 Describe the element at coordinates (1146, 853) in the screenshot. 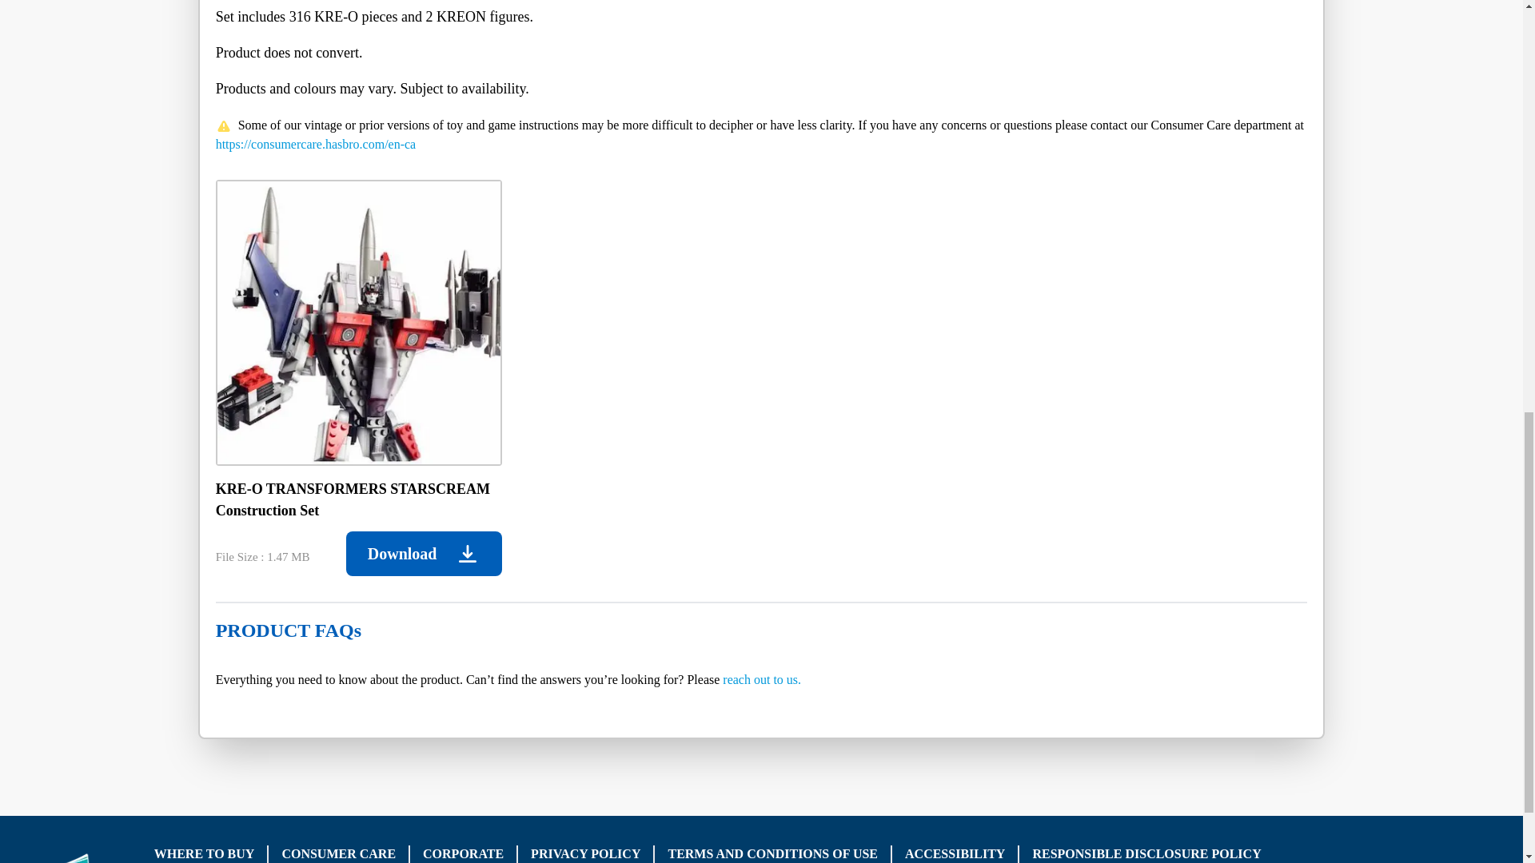

I see `RESPONSIBLE DISCLOSURE POLICY` at that location.